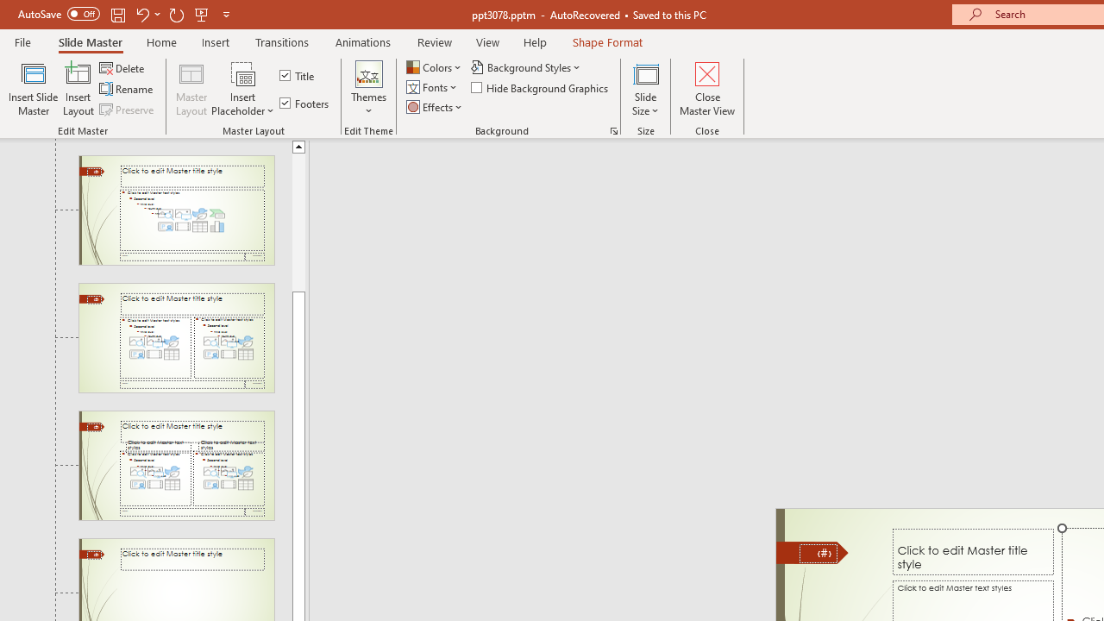 The width and height of the screenshot is (1104, 621). What do you see at coordinates (123, 67) in the screenshot?
I see `Delete` at bounding box center [123, 67].